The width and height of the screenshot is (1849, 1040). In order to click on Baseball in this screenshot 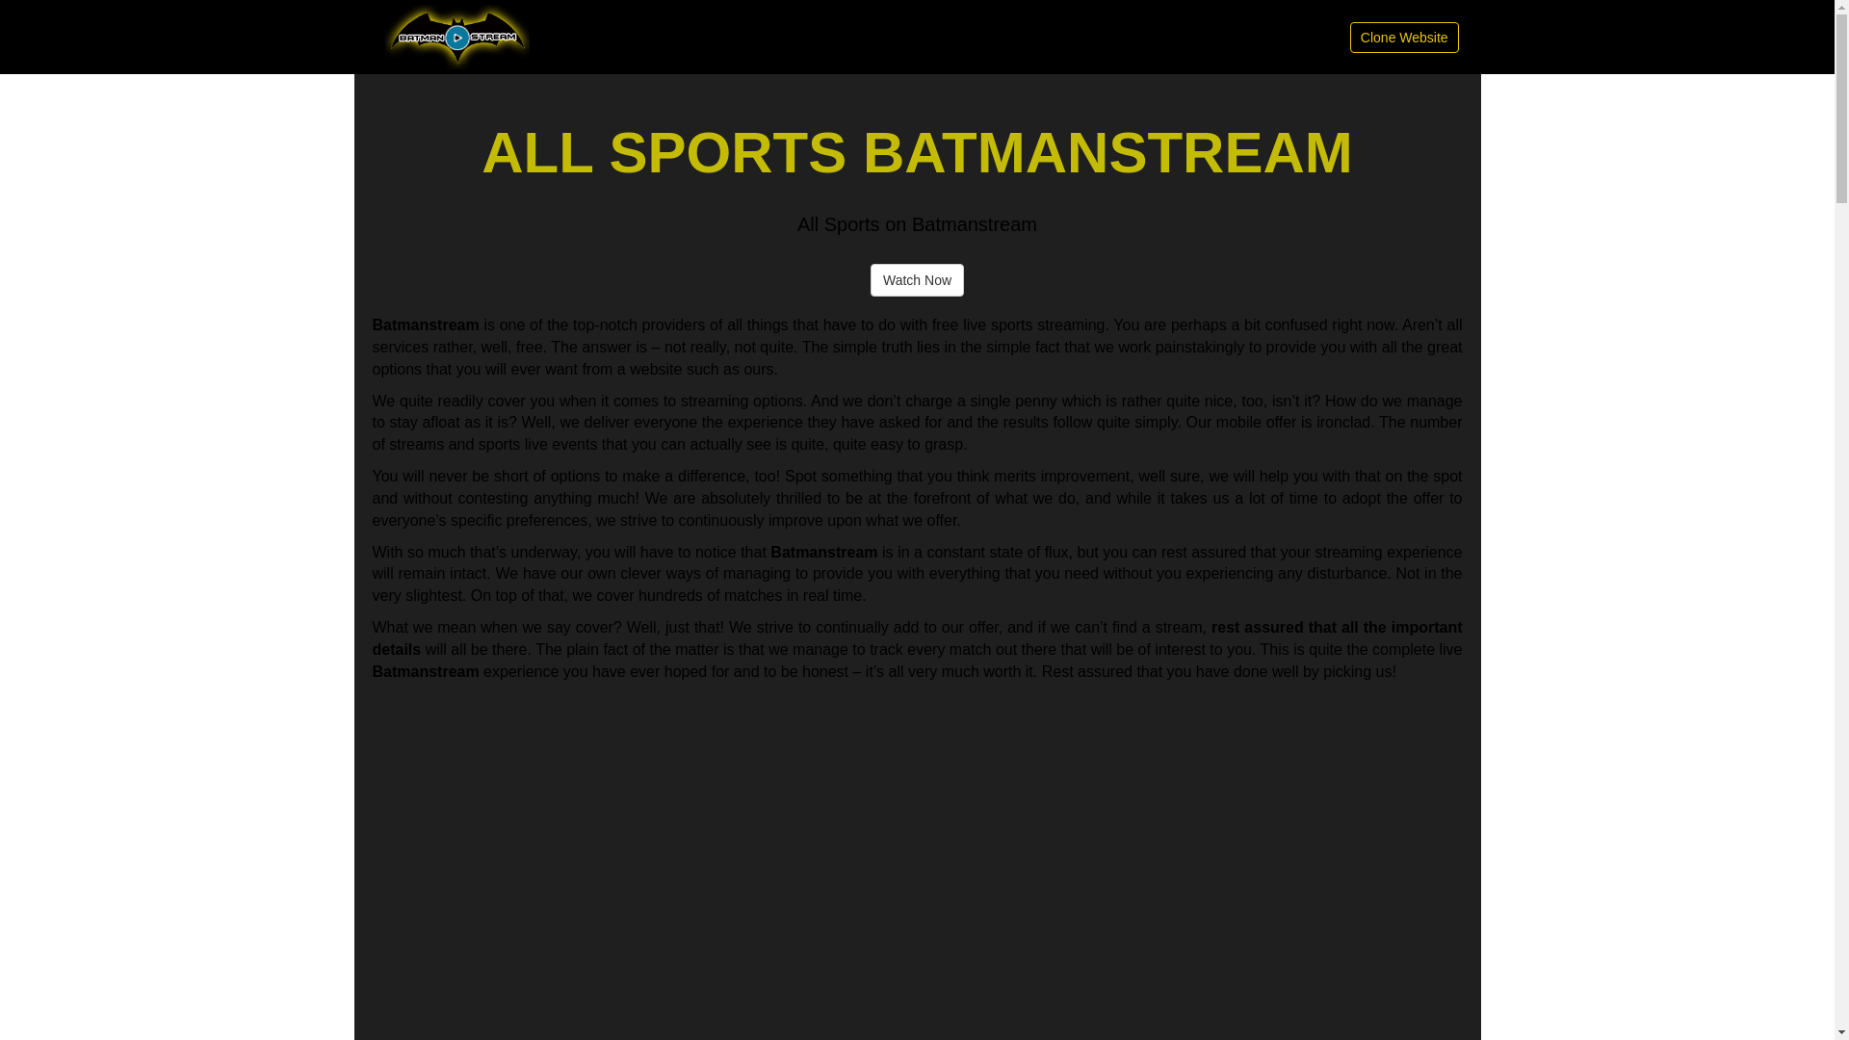, I will do `click(720, 38)`.